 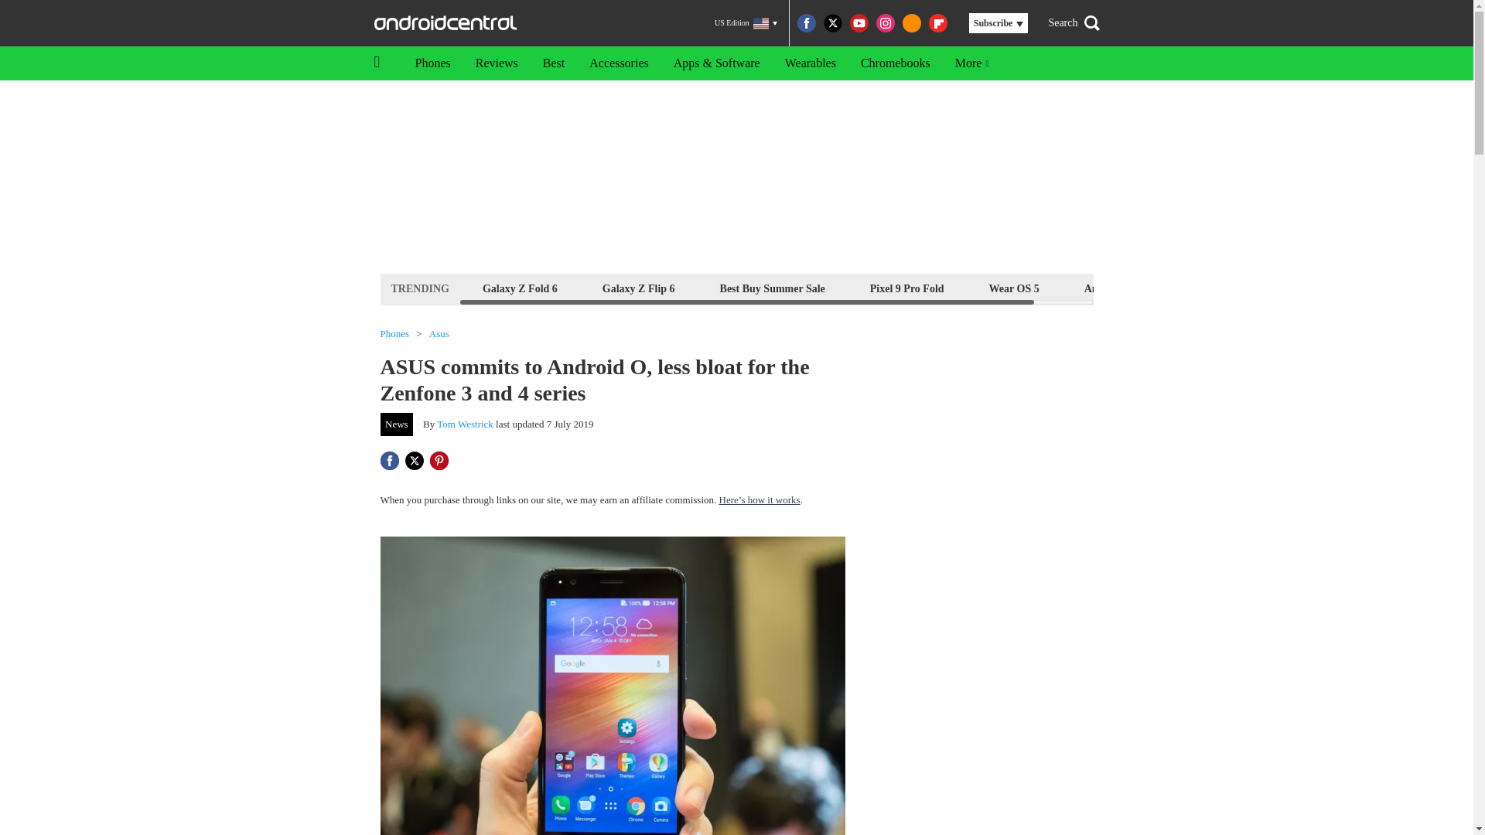 I want to click on Wear OS 5, so click(x=1014, y=288).